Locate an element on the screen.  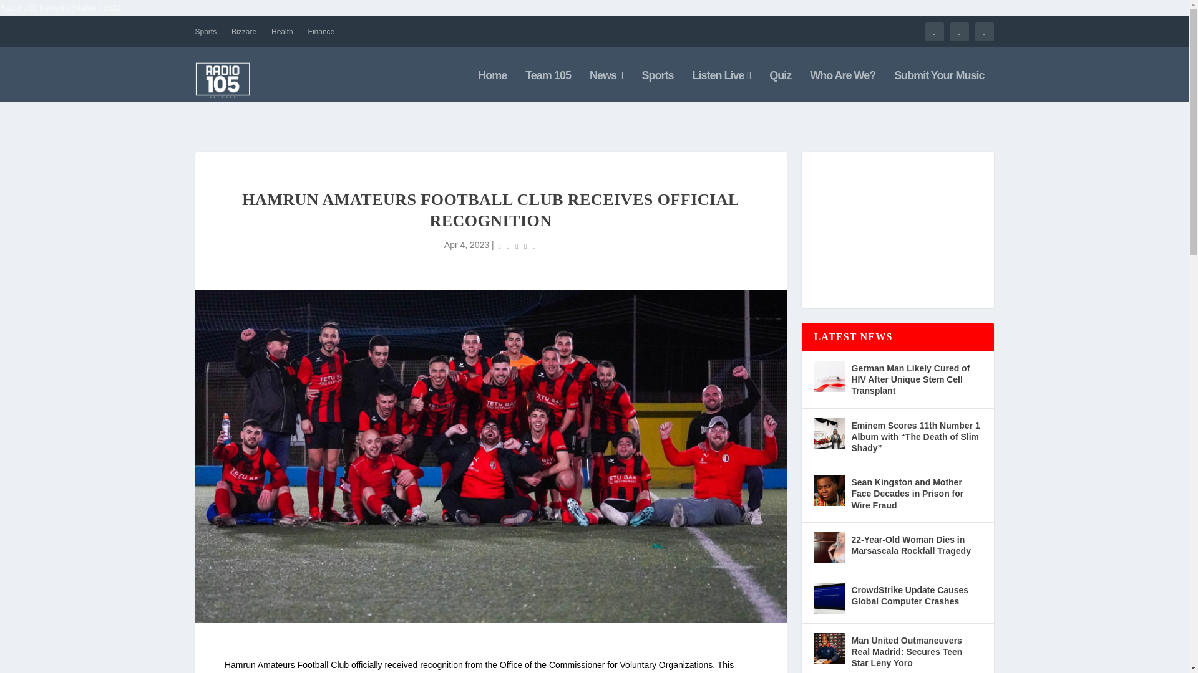
Who Are We? is located at coordinates (842, 86).